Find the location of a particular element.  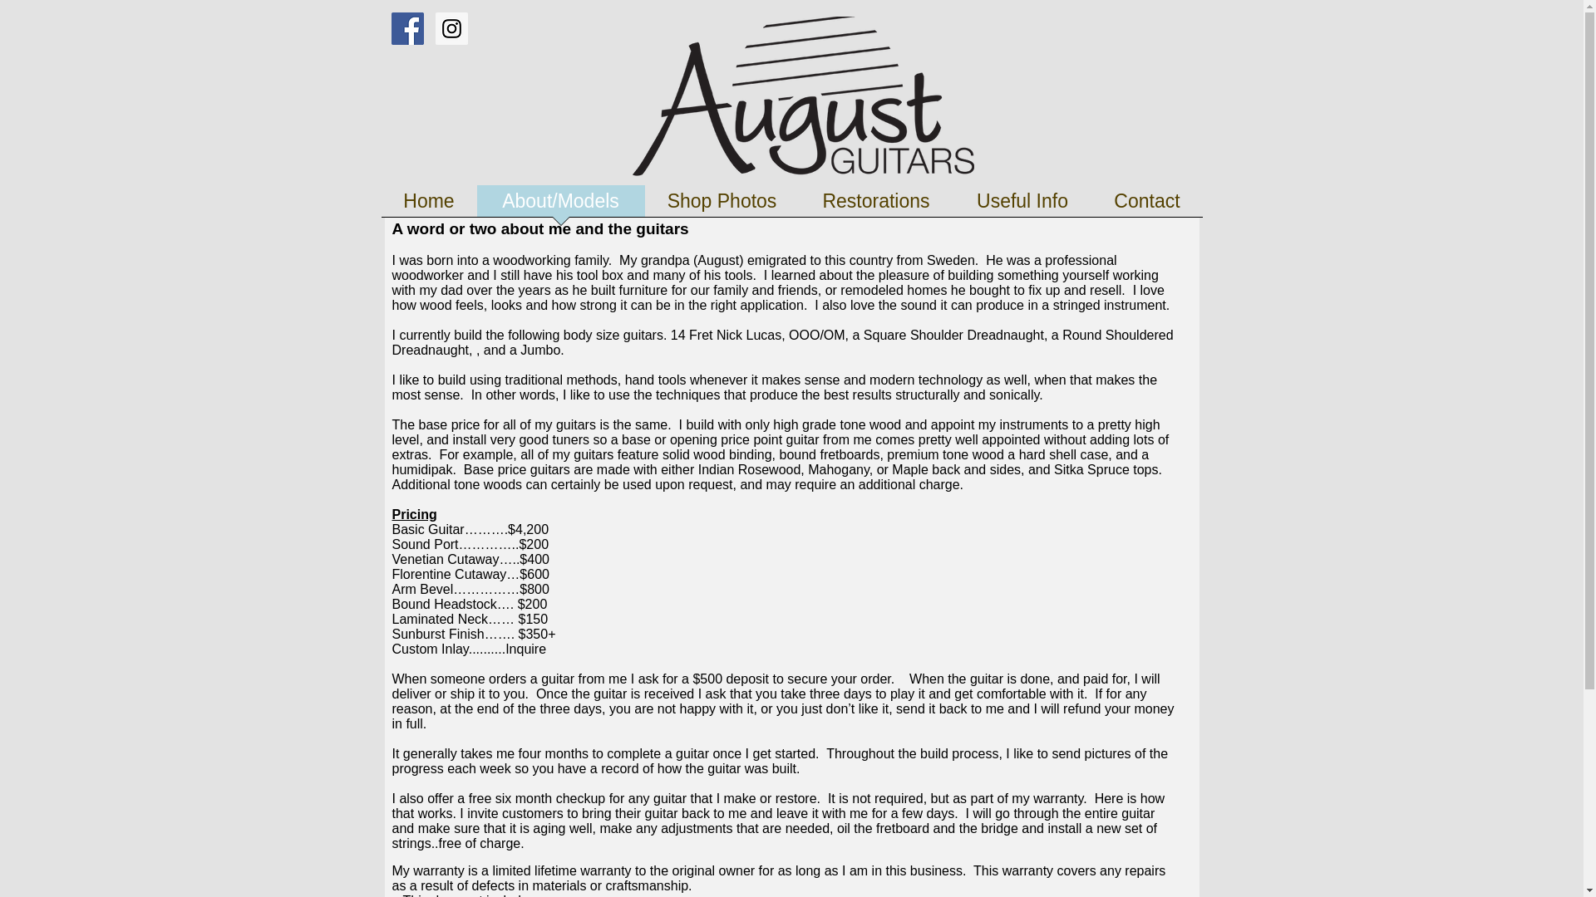

Facebook Like is located at coordinates (1161, 27).